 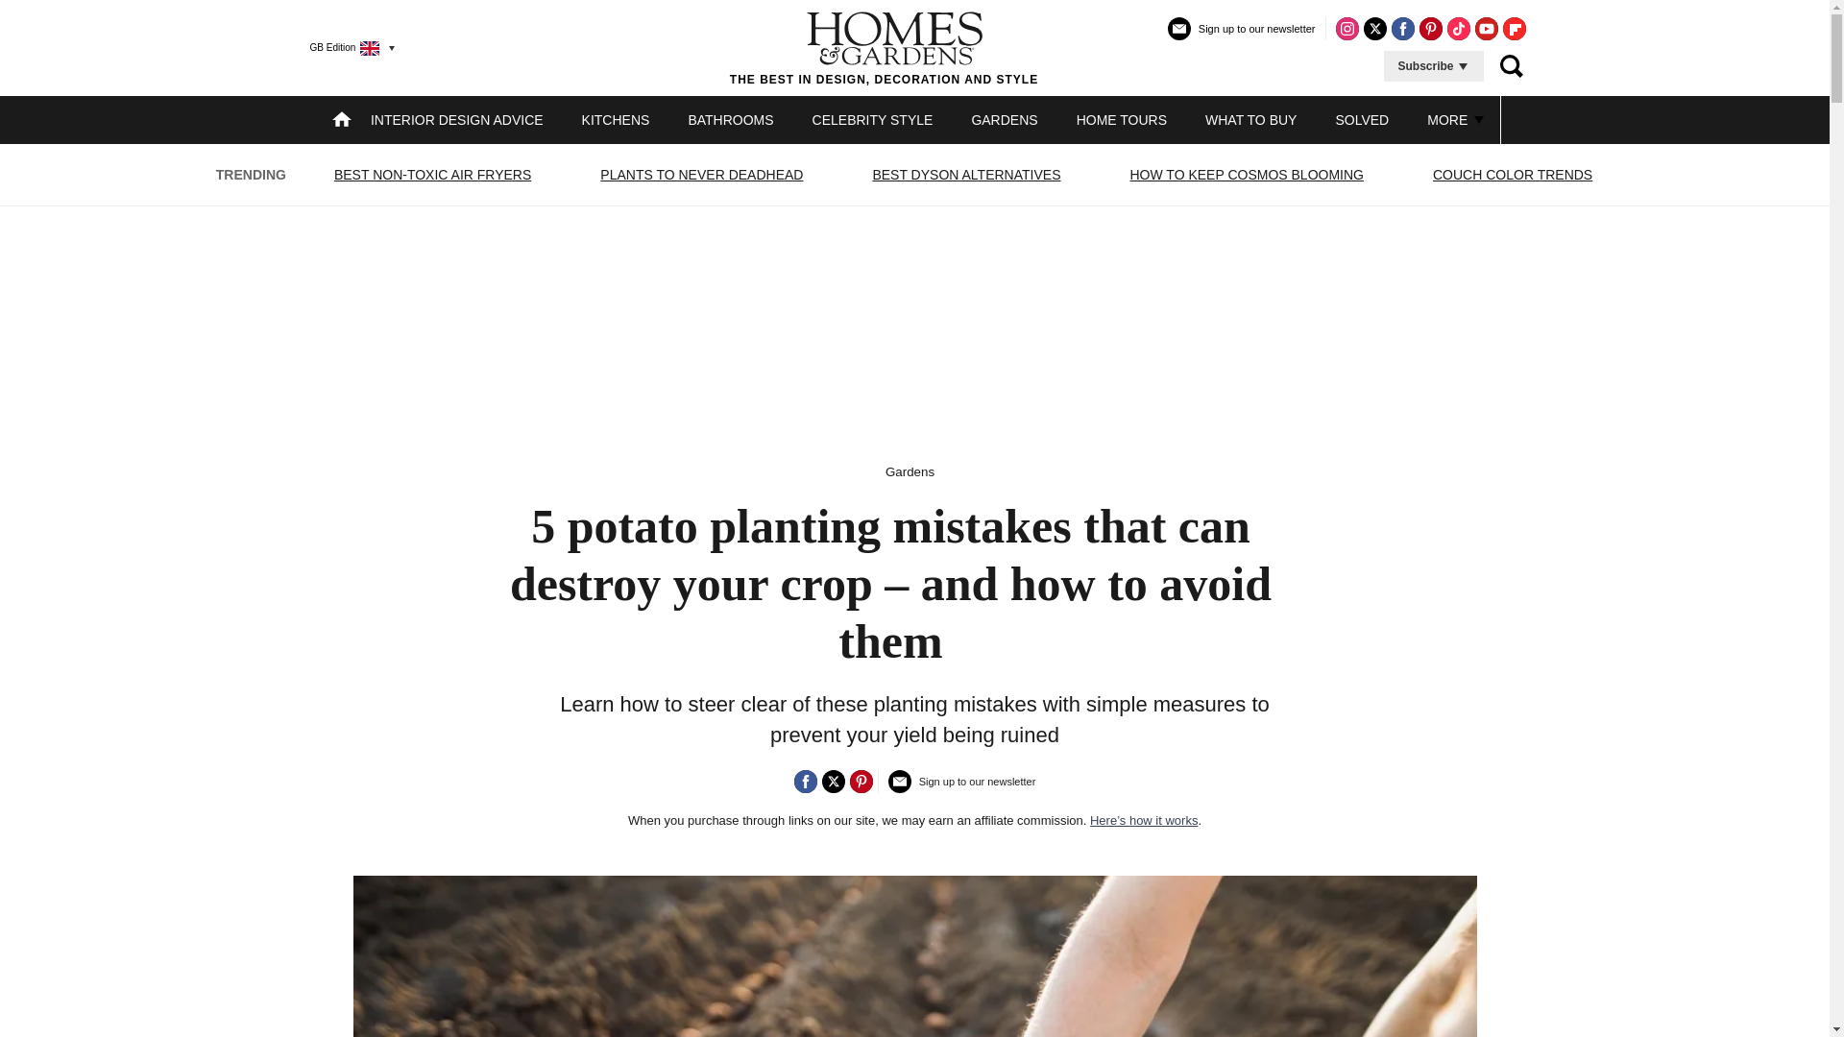 I want to click on SOLVED, so click(x=1362, y=119).